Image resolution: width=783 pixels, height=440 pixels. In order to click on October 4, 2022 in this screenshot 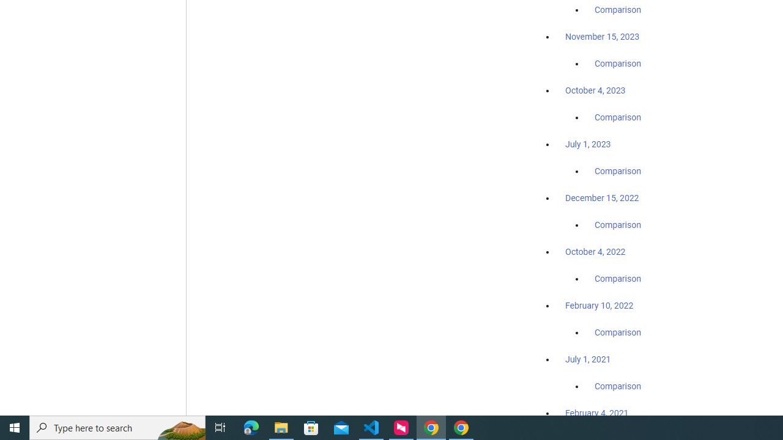, I will do `click(595, 252)`.